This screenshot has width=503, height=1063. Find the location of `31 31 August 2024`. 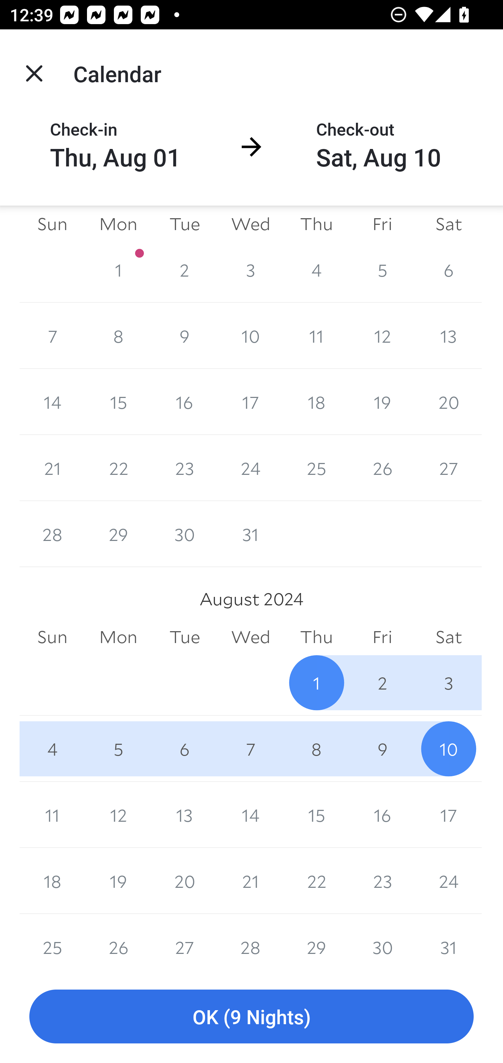

31 31 August 2024 is located at coordinates (449, 942).